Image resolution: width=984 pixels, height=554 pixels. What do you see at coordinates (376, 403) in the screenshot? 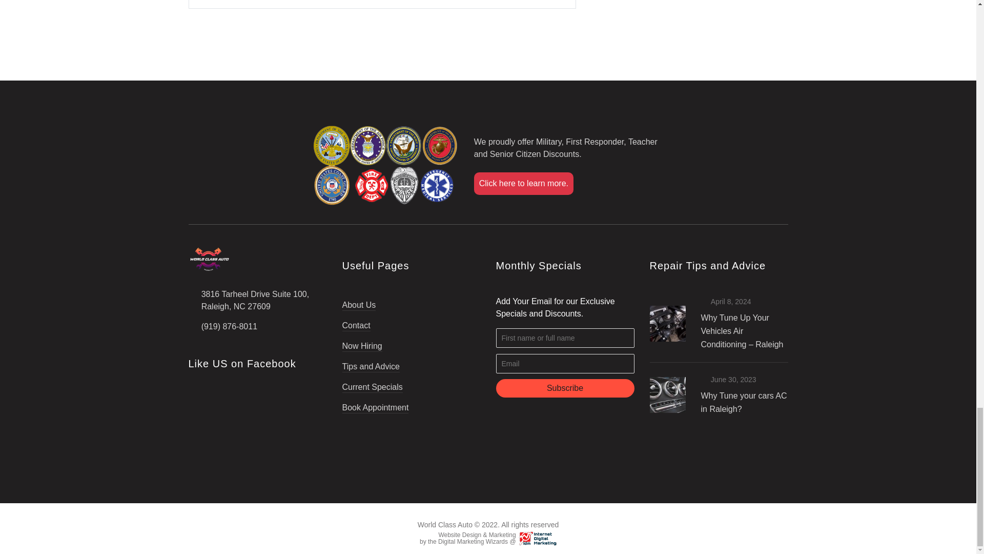
I see `Book Appointment` at bounding box center [376, 403].